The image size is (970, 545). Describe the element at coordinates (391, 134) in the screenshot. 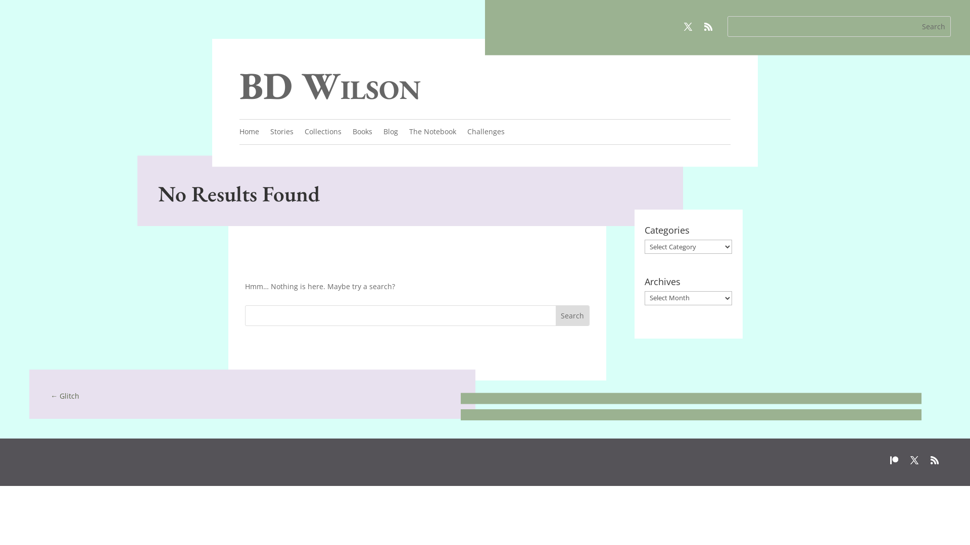

I see `Blog` at that location.